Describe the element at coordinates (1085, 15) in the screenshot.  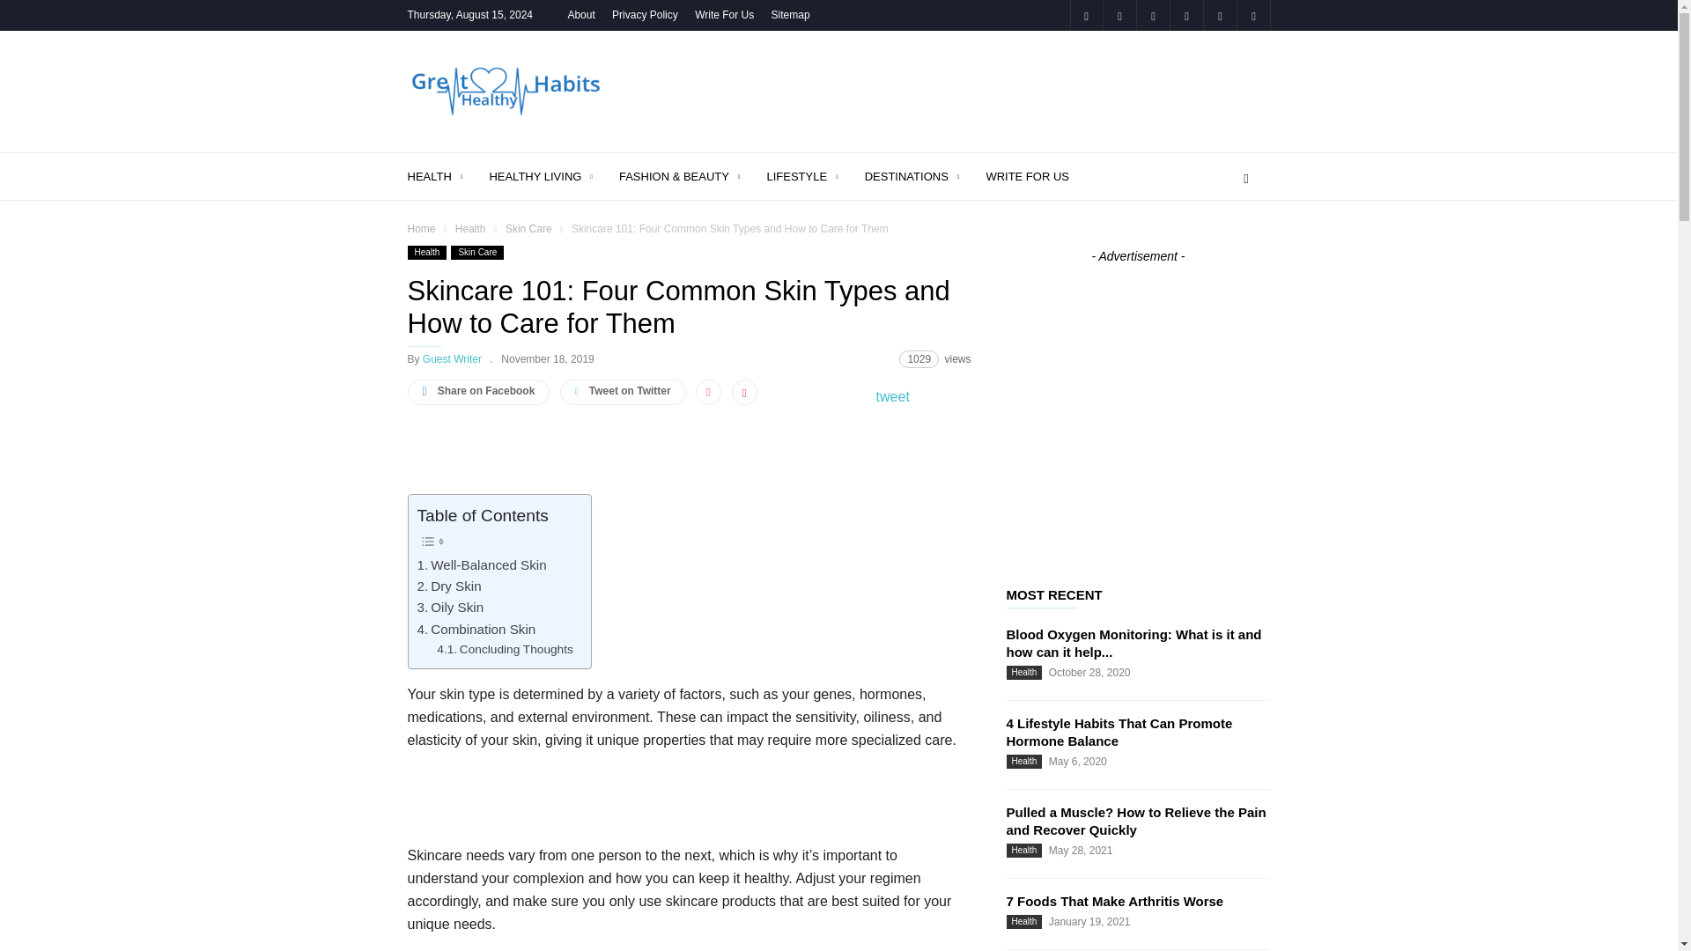
I see `Facebook` at that location.